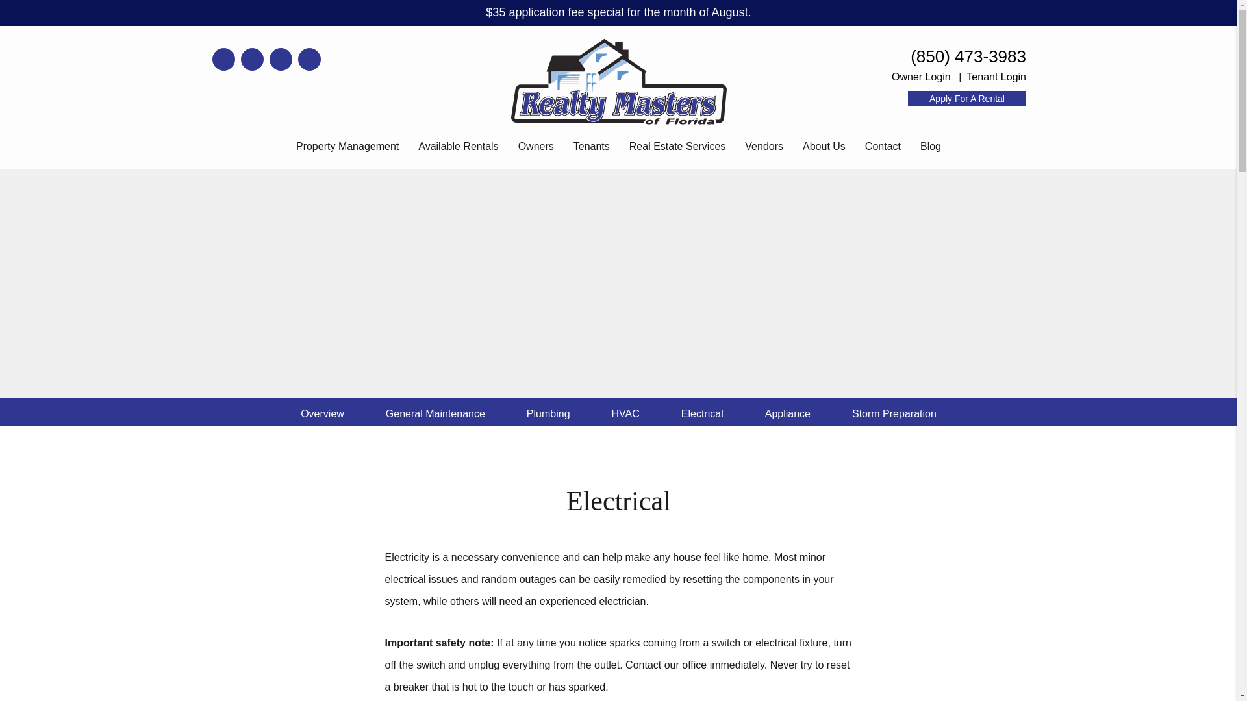  I want to click on Youtube, so click(223, 60).